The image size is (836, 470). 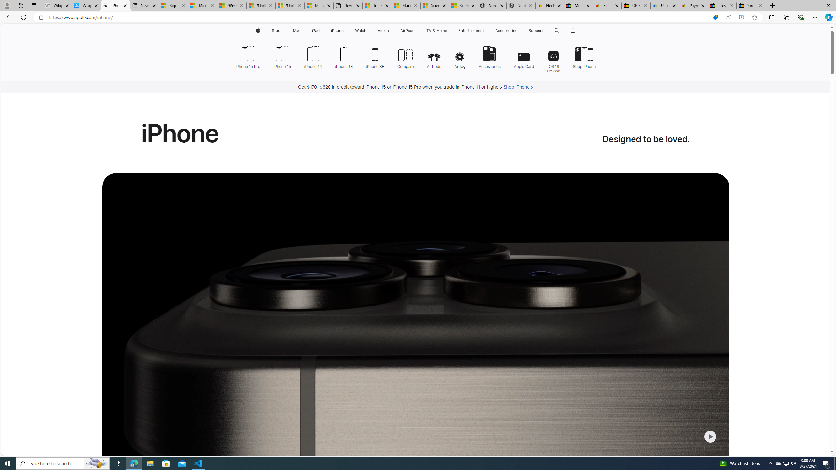 What do you see at coordinates (521, 6) in the screenshot?
I see `Nordace - Summer Adventures 2024` at bounding box center [521, 6].